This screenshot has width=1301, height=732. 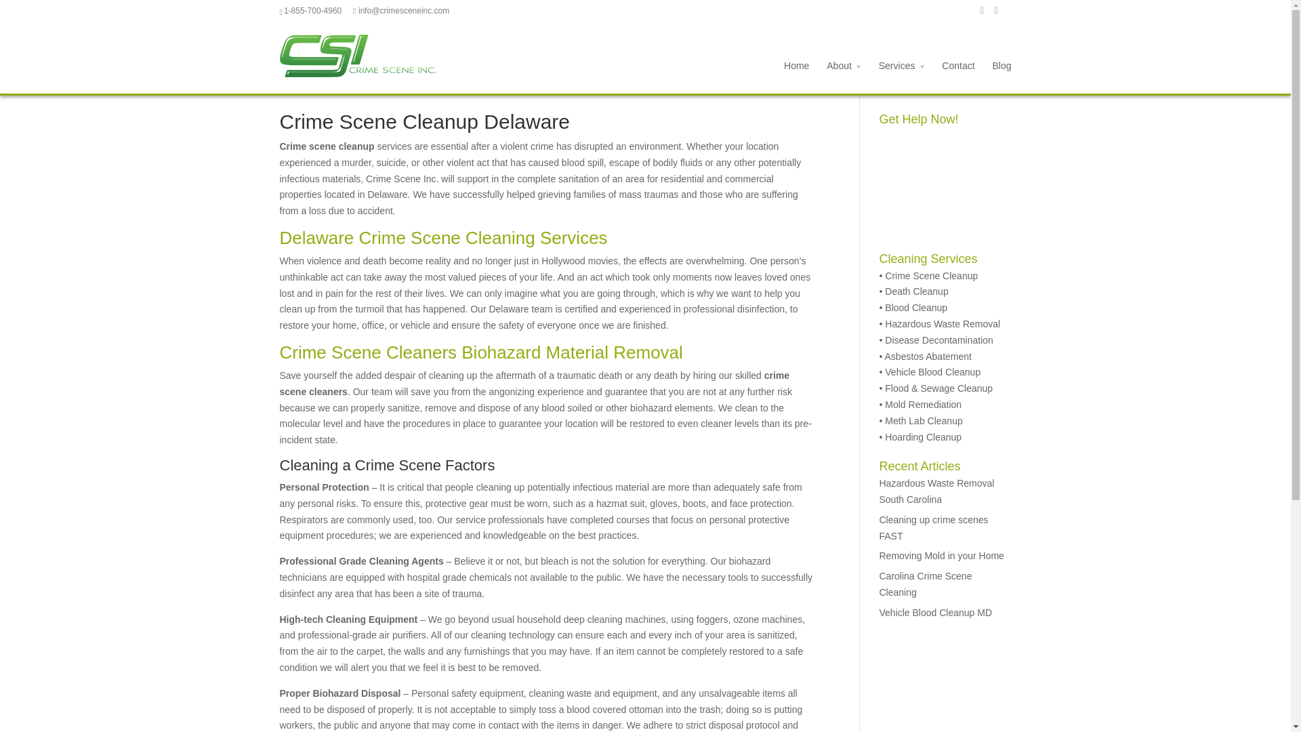 What do you see at coordinates (931, 275) in the screenshot?
I see `Crime Scene Cleanup` at bounding box center [931, 275].